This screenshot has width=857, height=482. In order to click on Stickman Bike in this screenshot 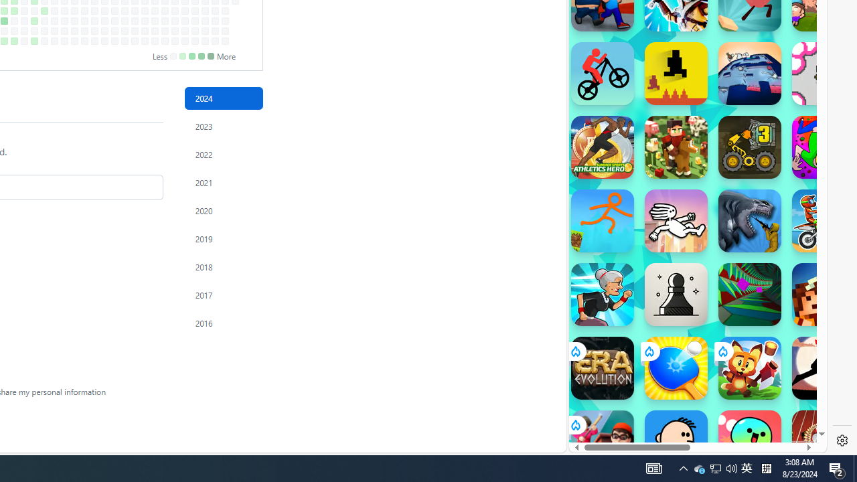, I will do `click(603, 74)`.